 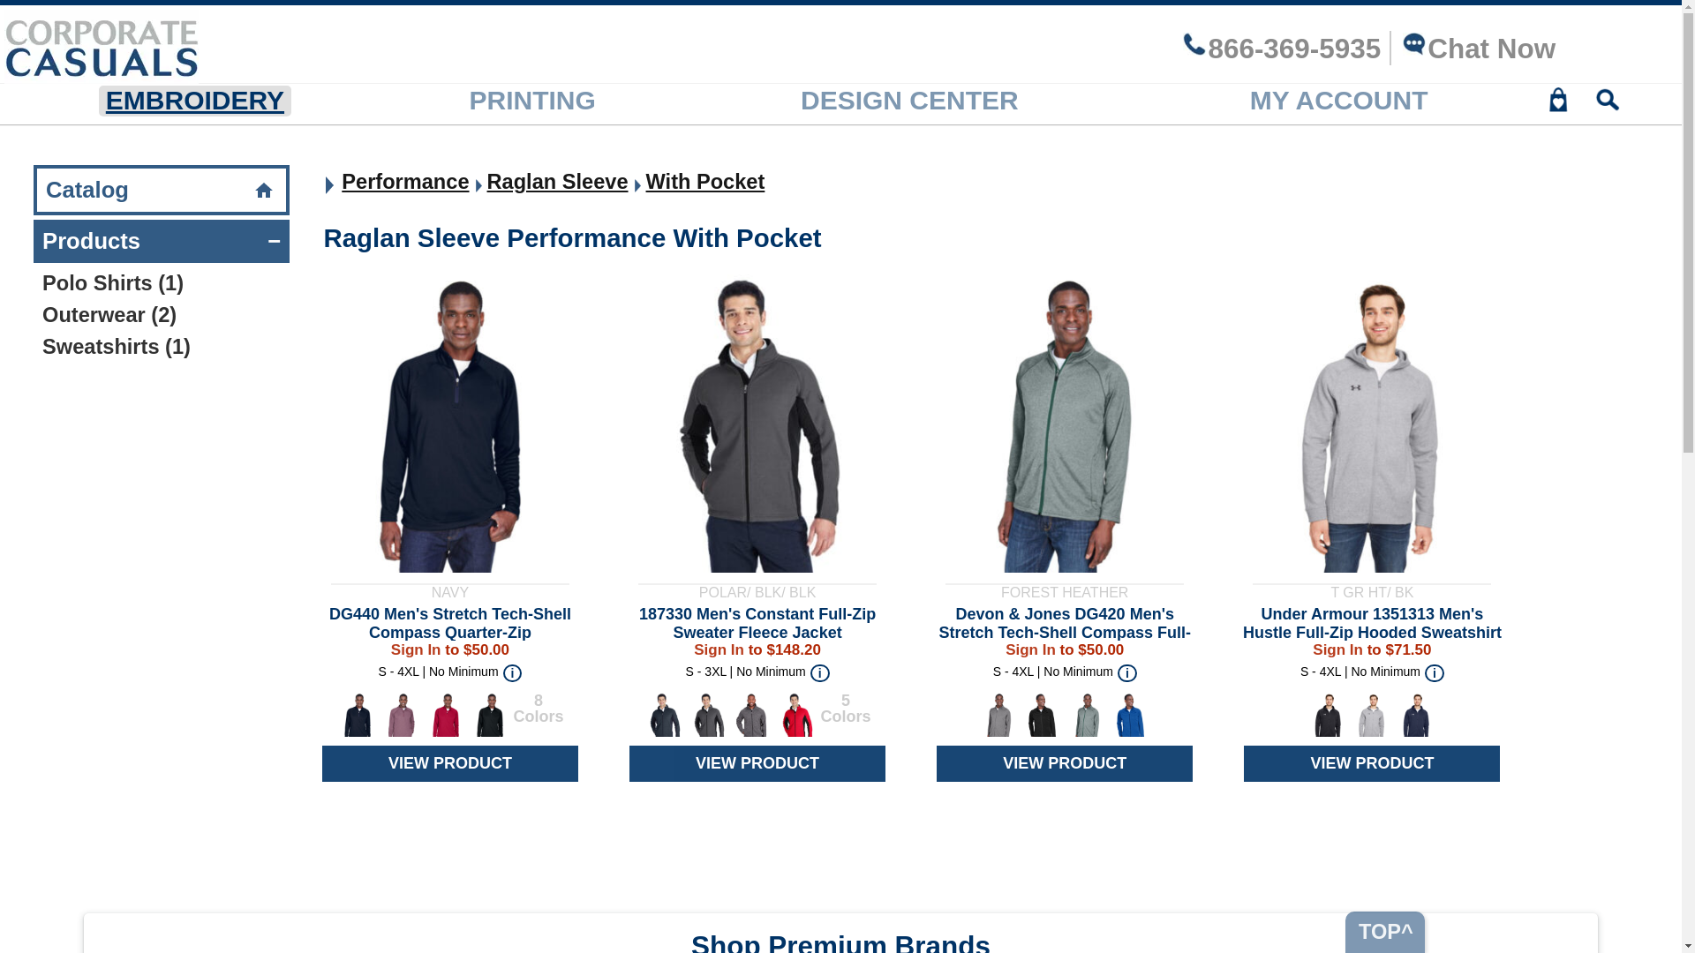 I want to click on 866-369-5935, so click(x=1280, y=49).